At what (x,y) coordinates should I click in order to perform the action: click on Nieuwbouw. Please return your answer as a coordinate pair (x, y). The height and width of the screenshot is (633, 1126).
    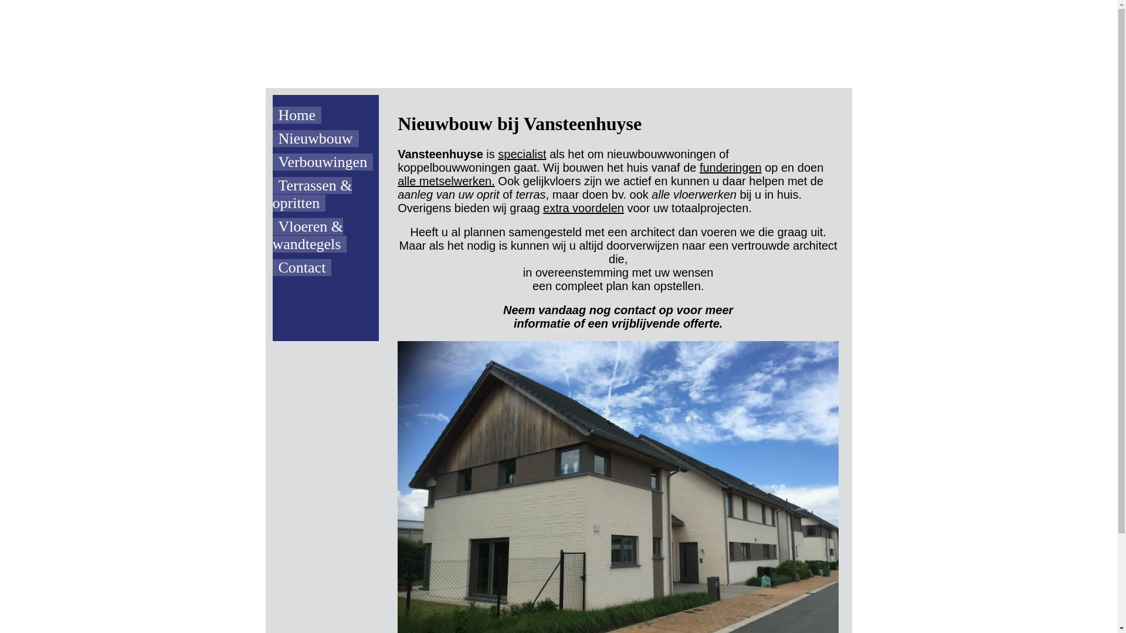
    Looking at the image, I should click on (323, 139).